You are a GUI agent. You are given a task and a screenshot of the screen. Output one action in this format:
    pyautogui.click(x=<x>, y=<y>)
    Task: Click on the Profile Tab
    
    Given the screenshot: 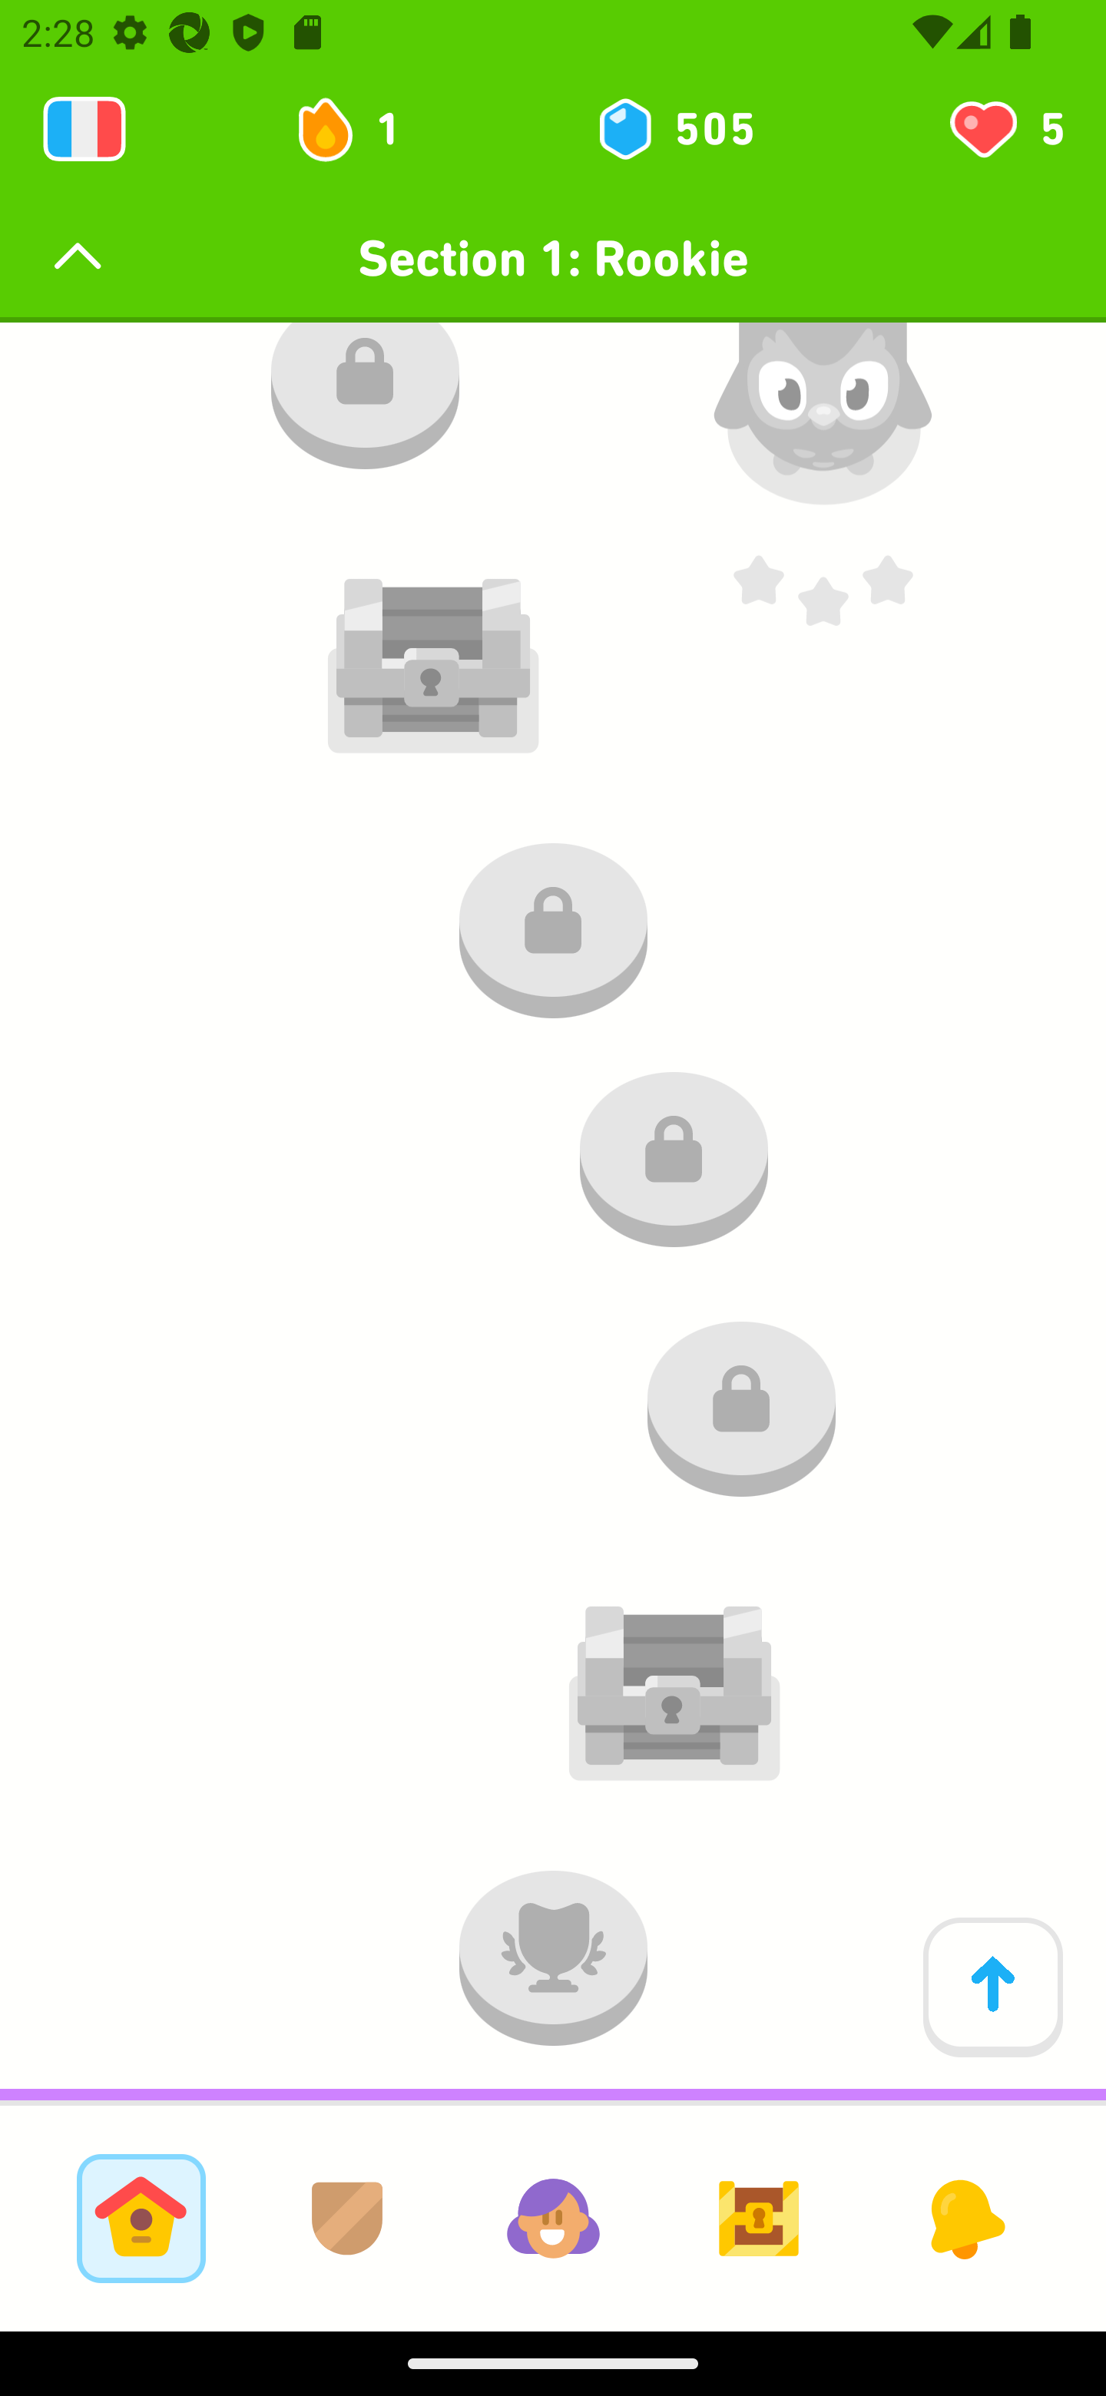 What is the action you would take?
    pyautogui.click(x=553, y=2218)
    